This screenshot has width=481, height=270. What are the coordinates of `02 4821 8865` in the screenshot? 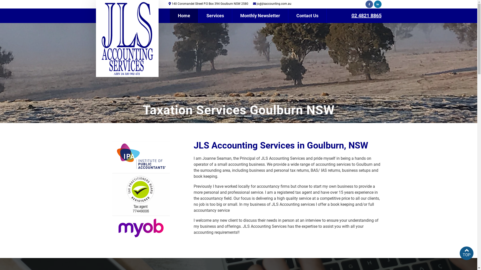 It's located at (366, 15).